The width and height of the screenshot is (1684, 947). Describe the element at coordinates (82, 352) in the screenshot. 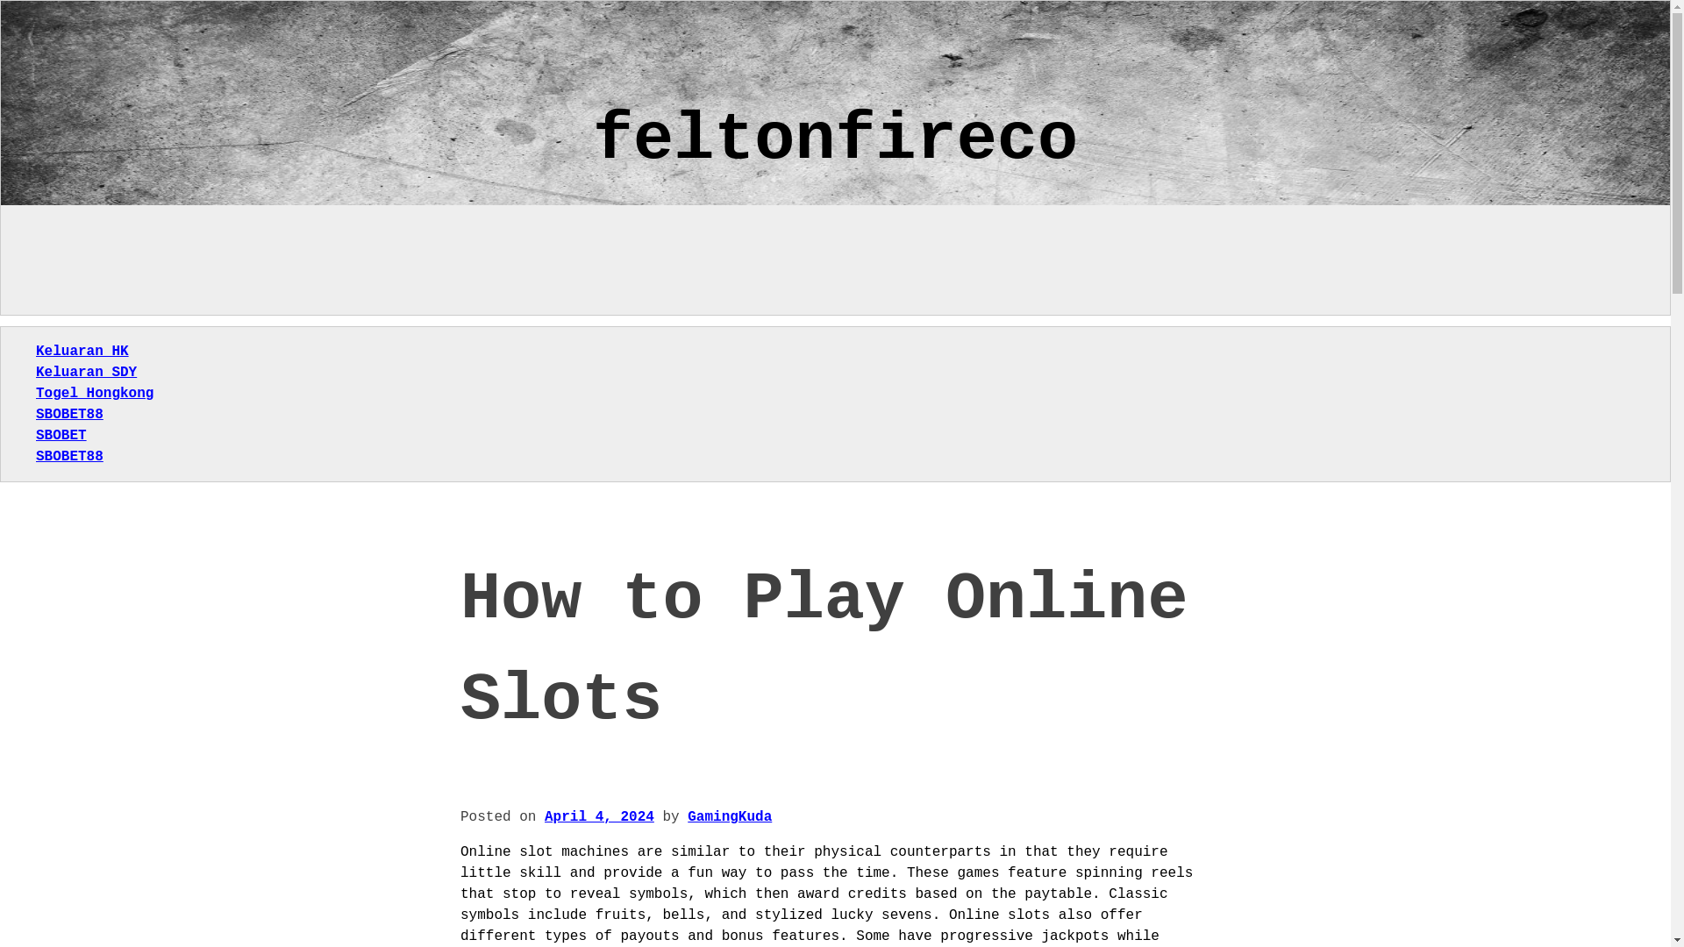

I see `Keluaran HK` at that location.